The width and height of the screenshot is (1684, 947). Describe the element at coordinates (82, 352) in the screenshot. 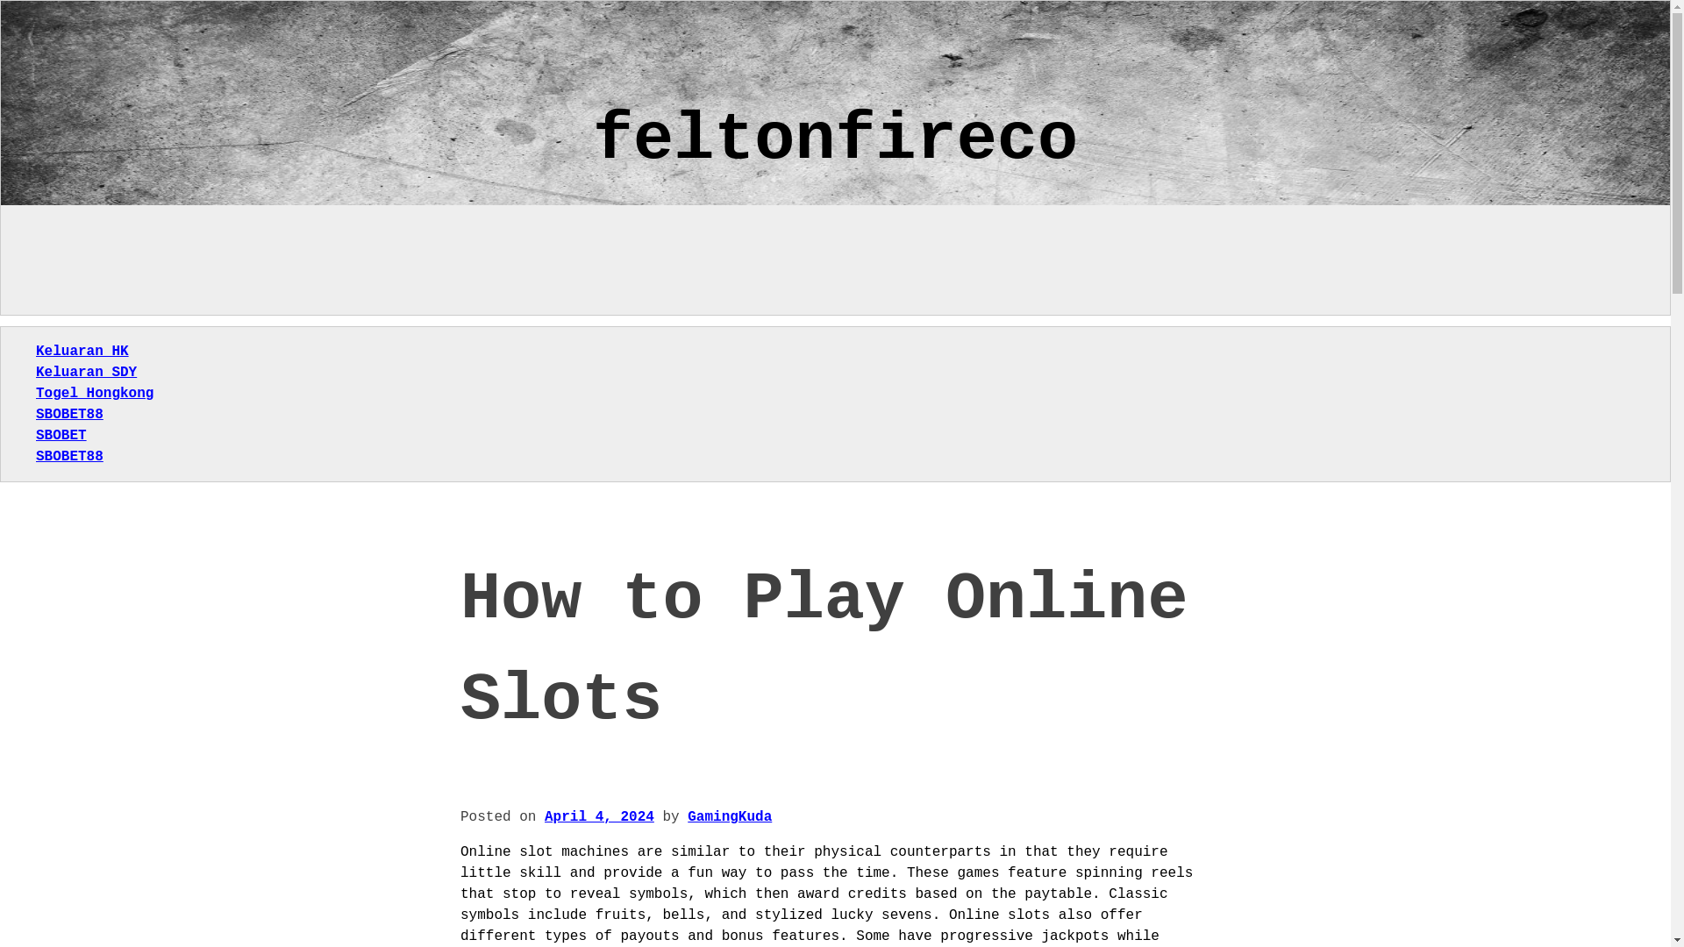

I see `Keluaran HK` at that location.